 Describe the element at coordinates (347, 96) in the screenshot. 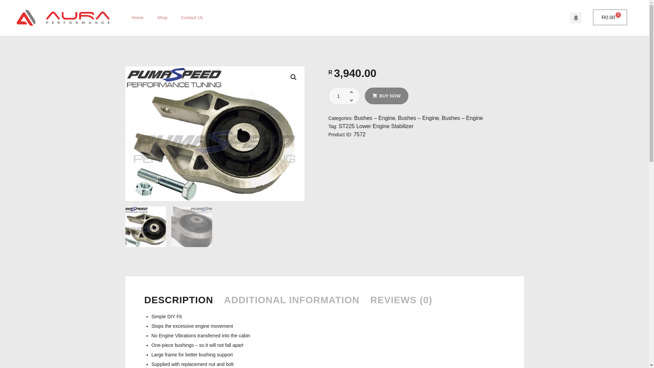

I see `BUY NOW` at that location.